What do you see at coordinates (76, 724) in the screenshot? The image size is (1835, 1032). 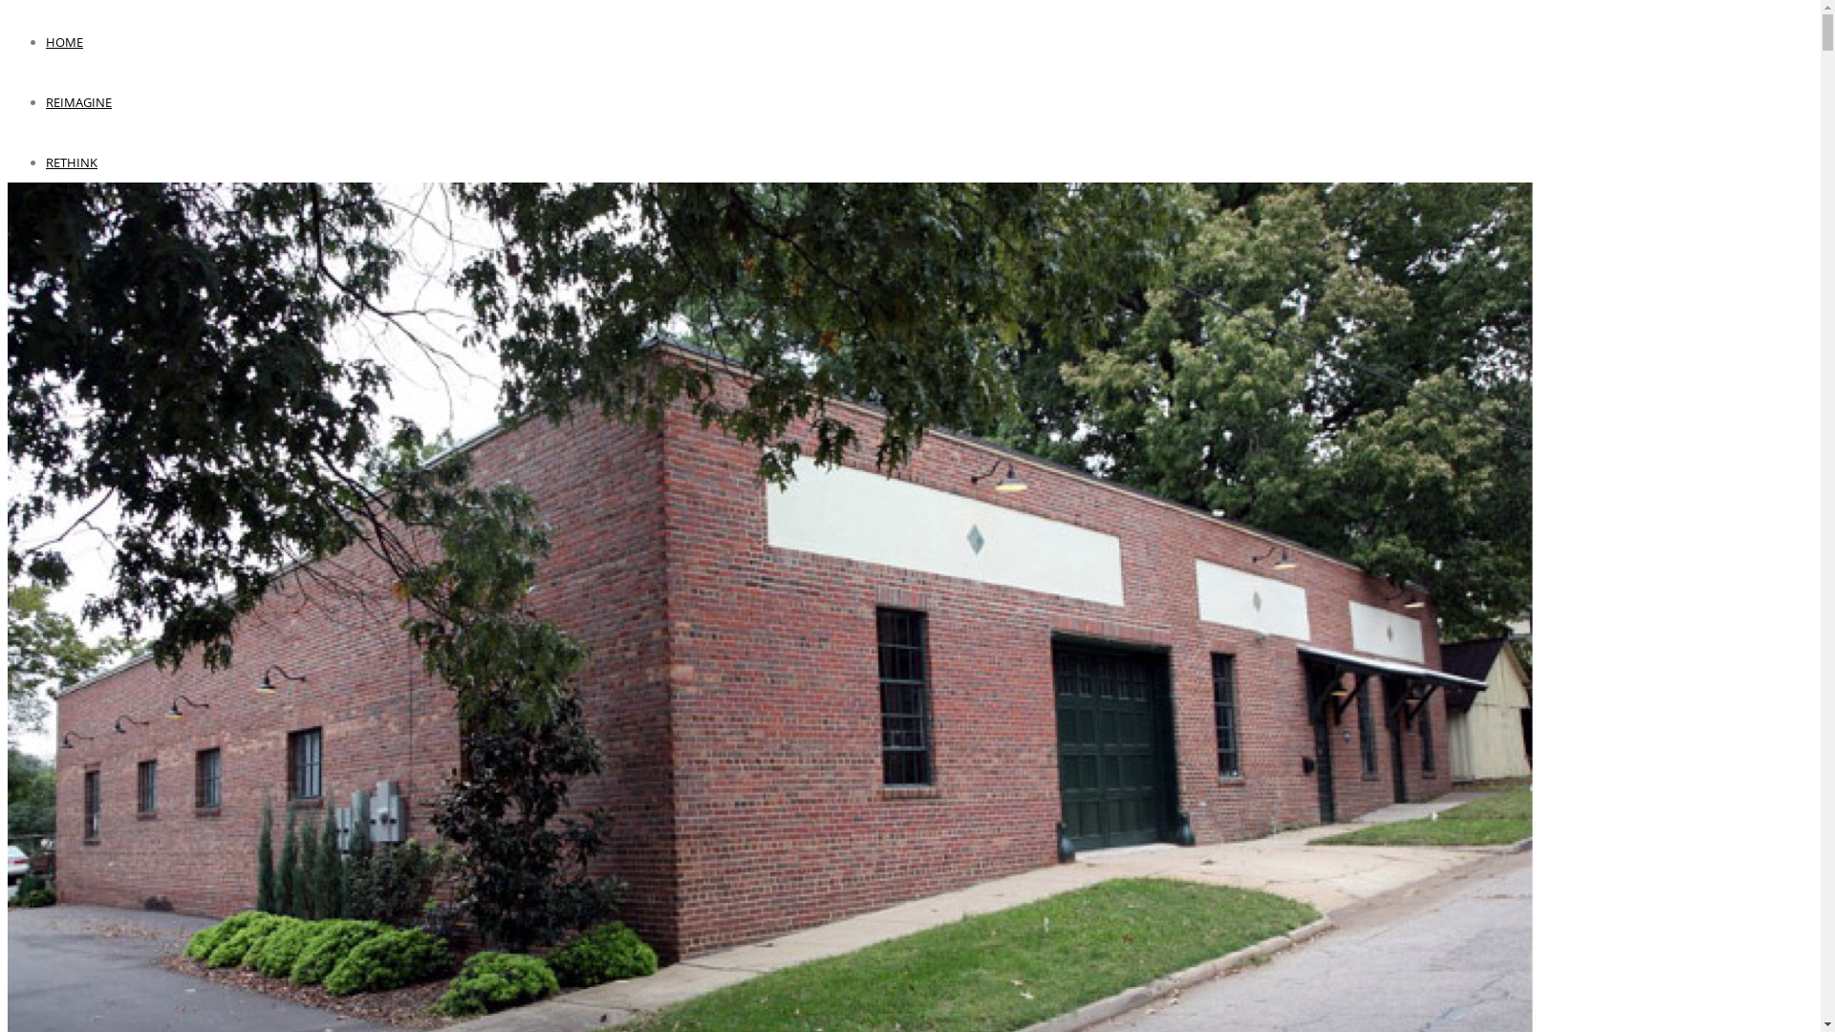 I see `RETHINK` at bounding box center [76, 724].